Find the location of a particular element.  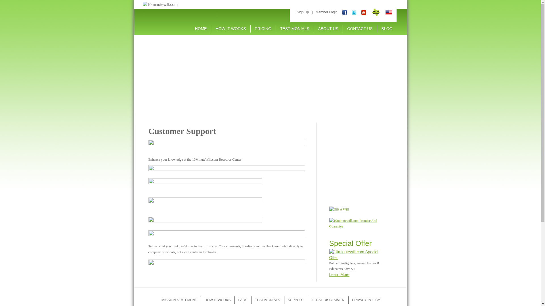

10minutewill.com Special Offer is located at coordinates (356, 255).